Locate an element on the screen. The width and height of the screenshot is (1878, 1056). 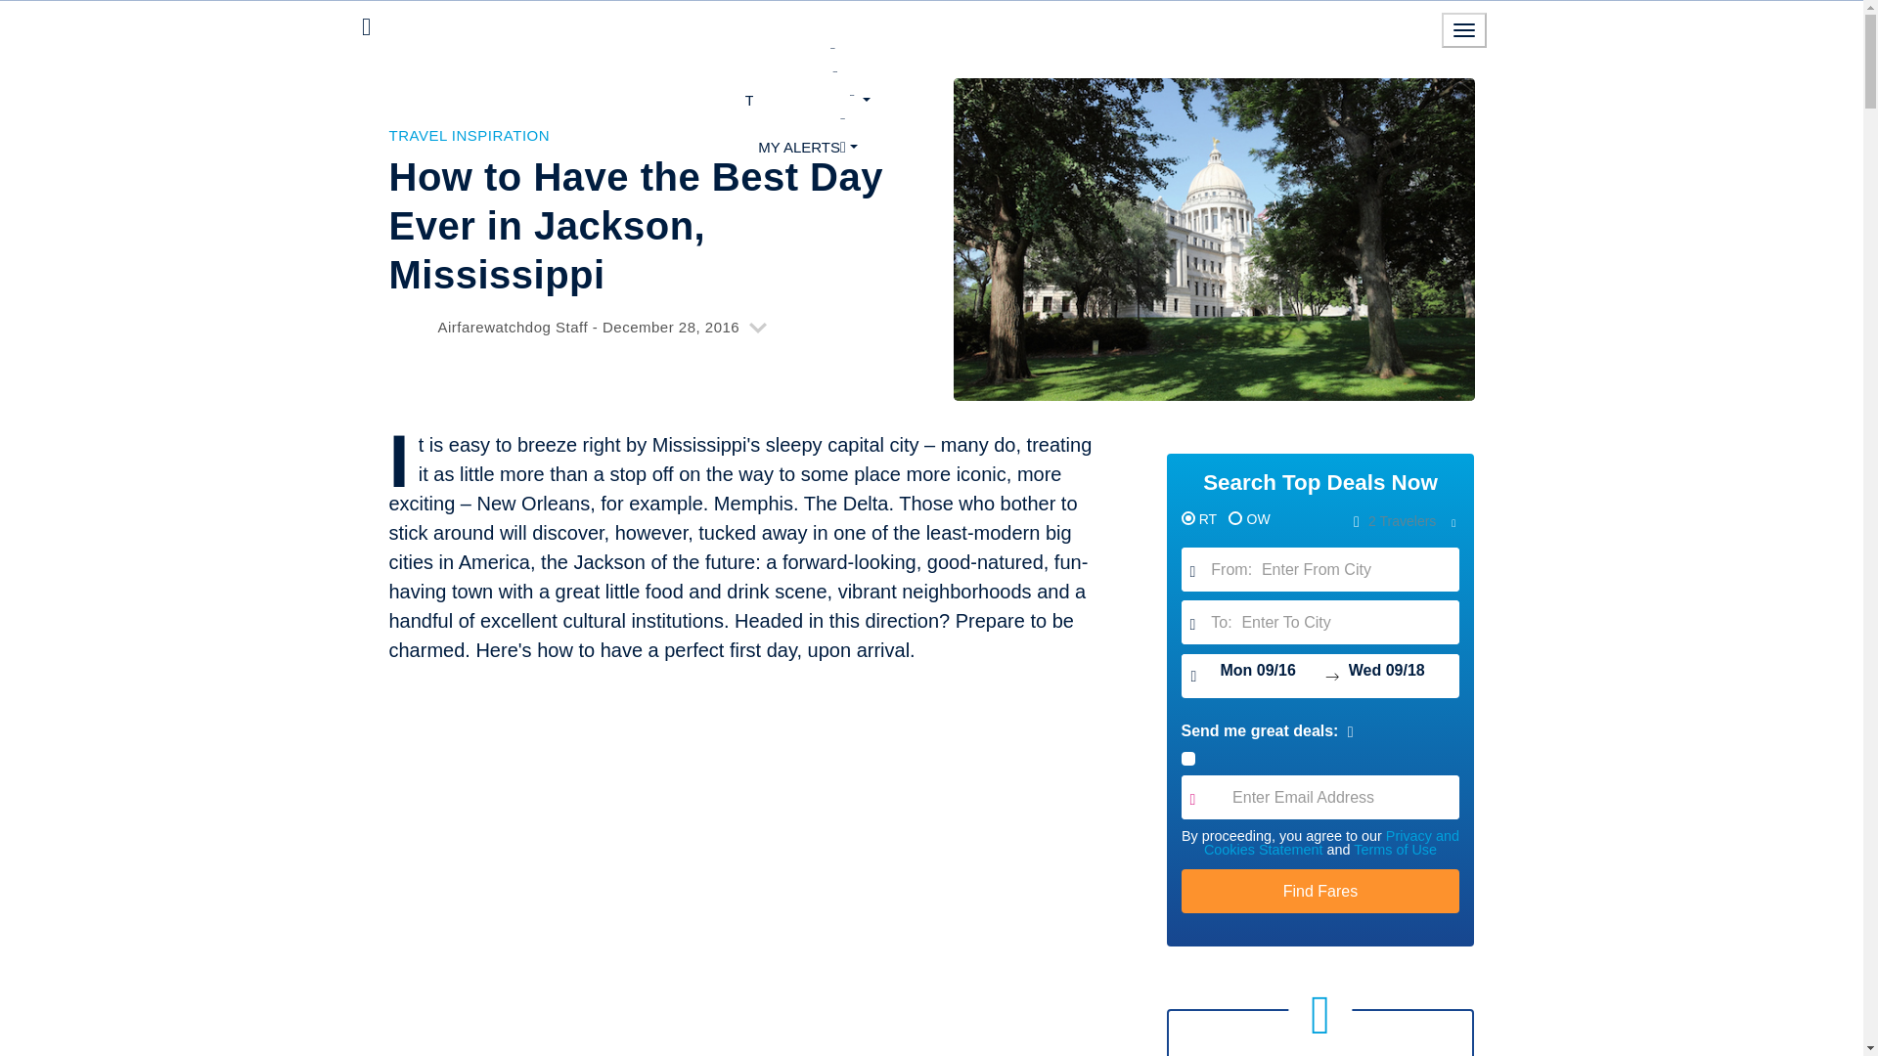
AIRLINES is located at coordinates (807, 75).